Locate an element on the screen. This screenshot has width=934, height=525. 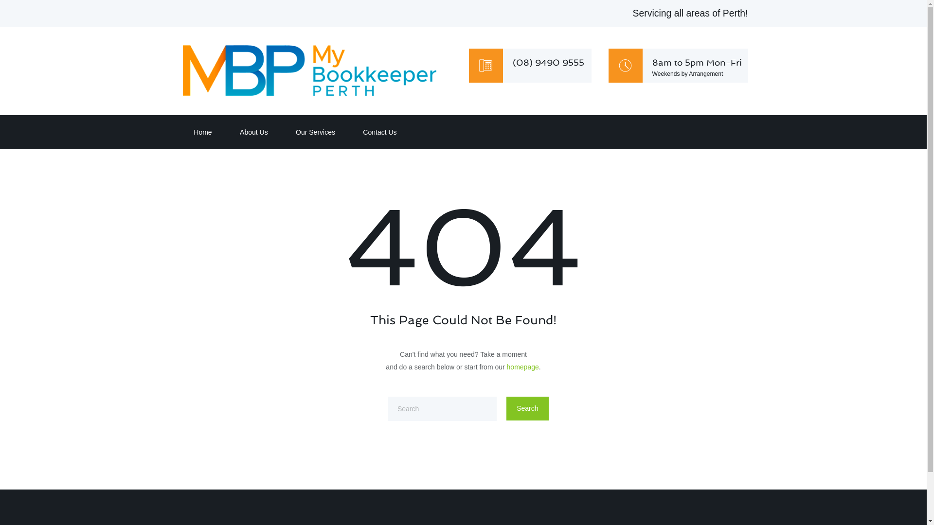
Contact Us is located at coordinates (378, 132).